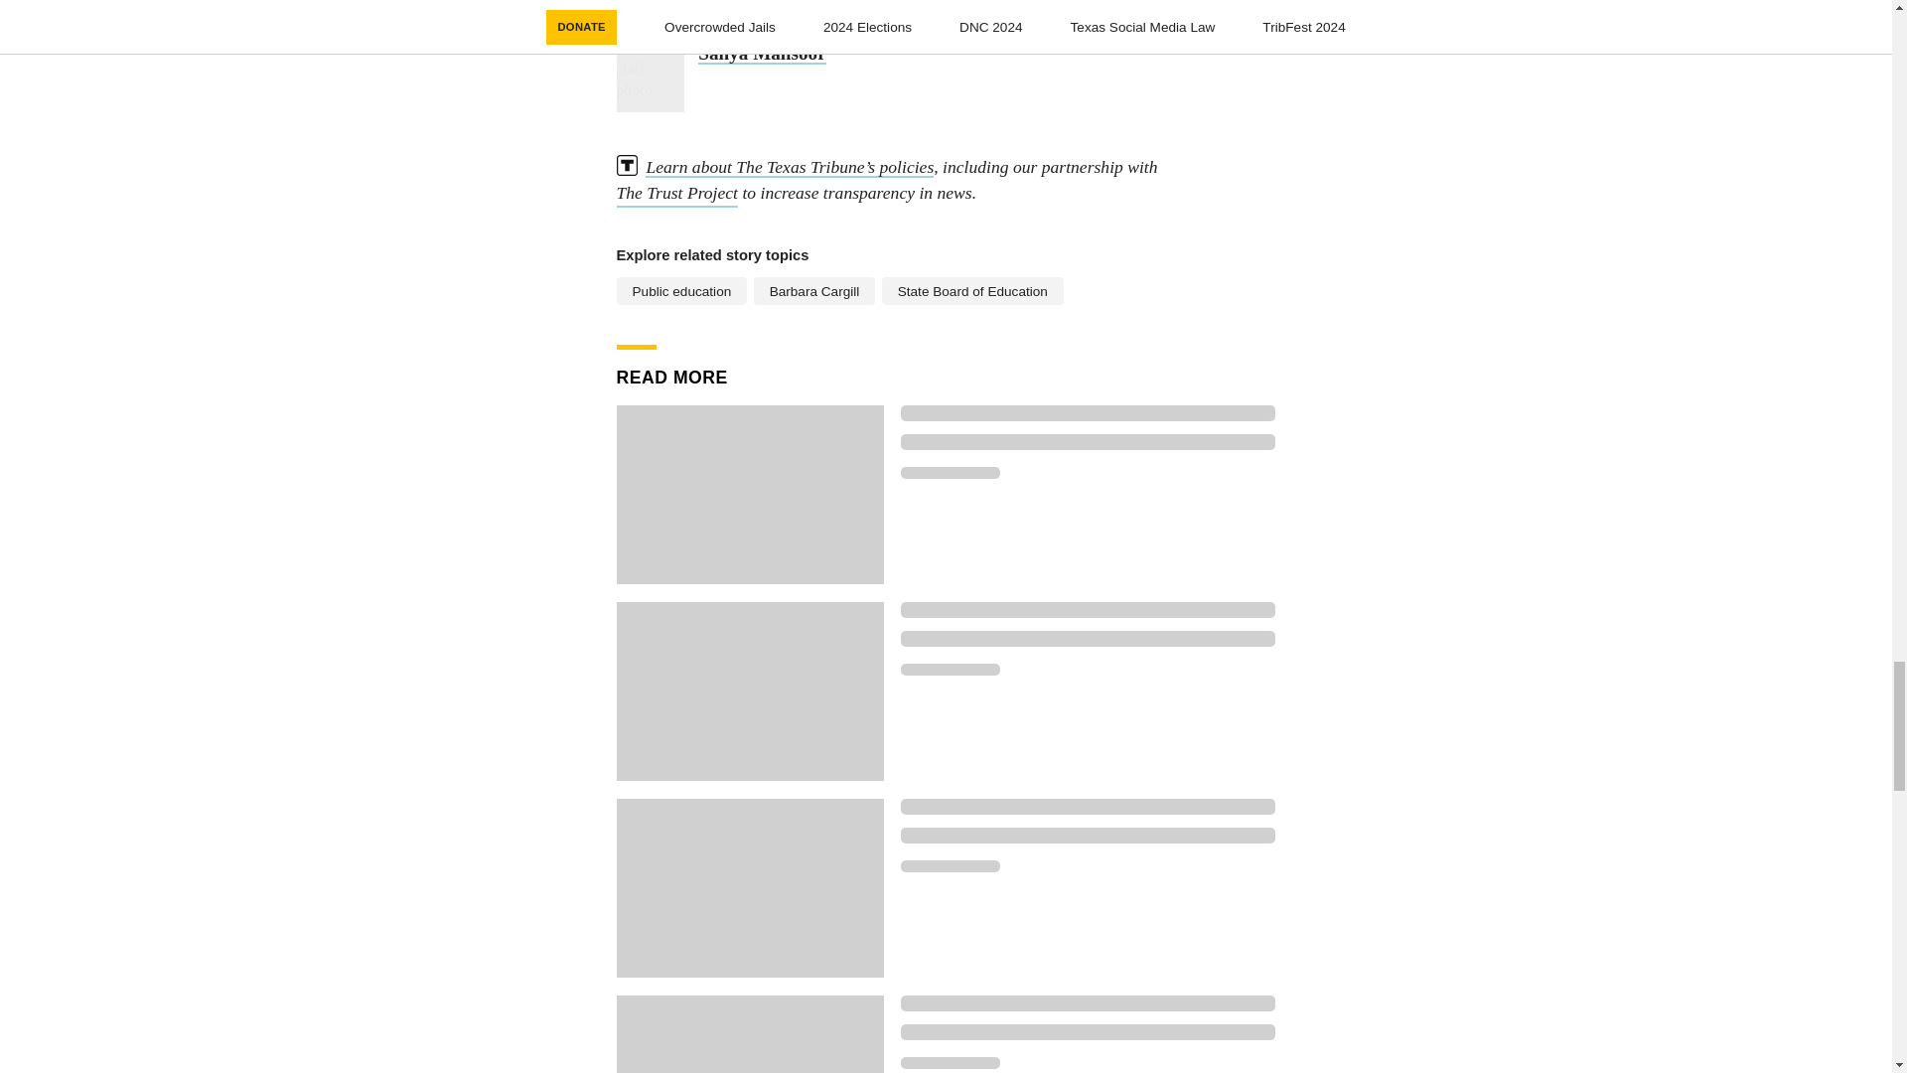  What do you see at coordinates (950, 472) in the screenshot?
I see `Loading indicator` at bounding box center [950, 472].